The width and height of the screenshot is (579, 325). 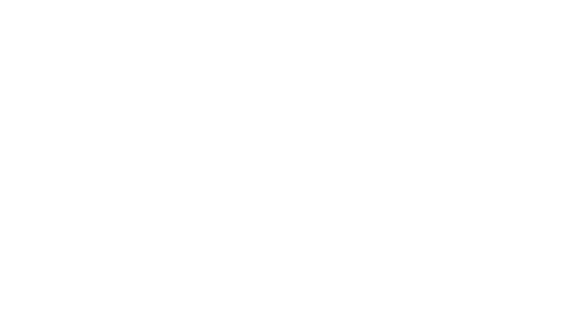 What do you see at coordinates (311, 6) in the screenshot?
I see `LIVE` at bounding box center [311, 6].